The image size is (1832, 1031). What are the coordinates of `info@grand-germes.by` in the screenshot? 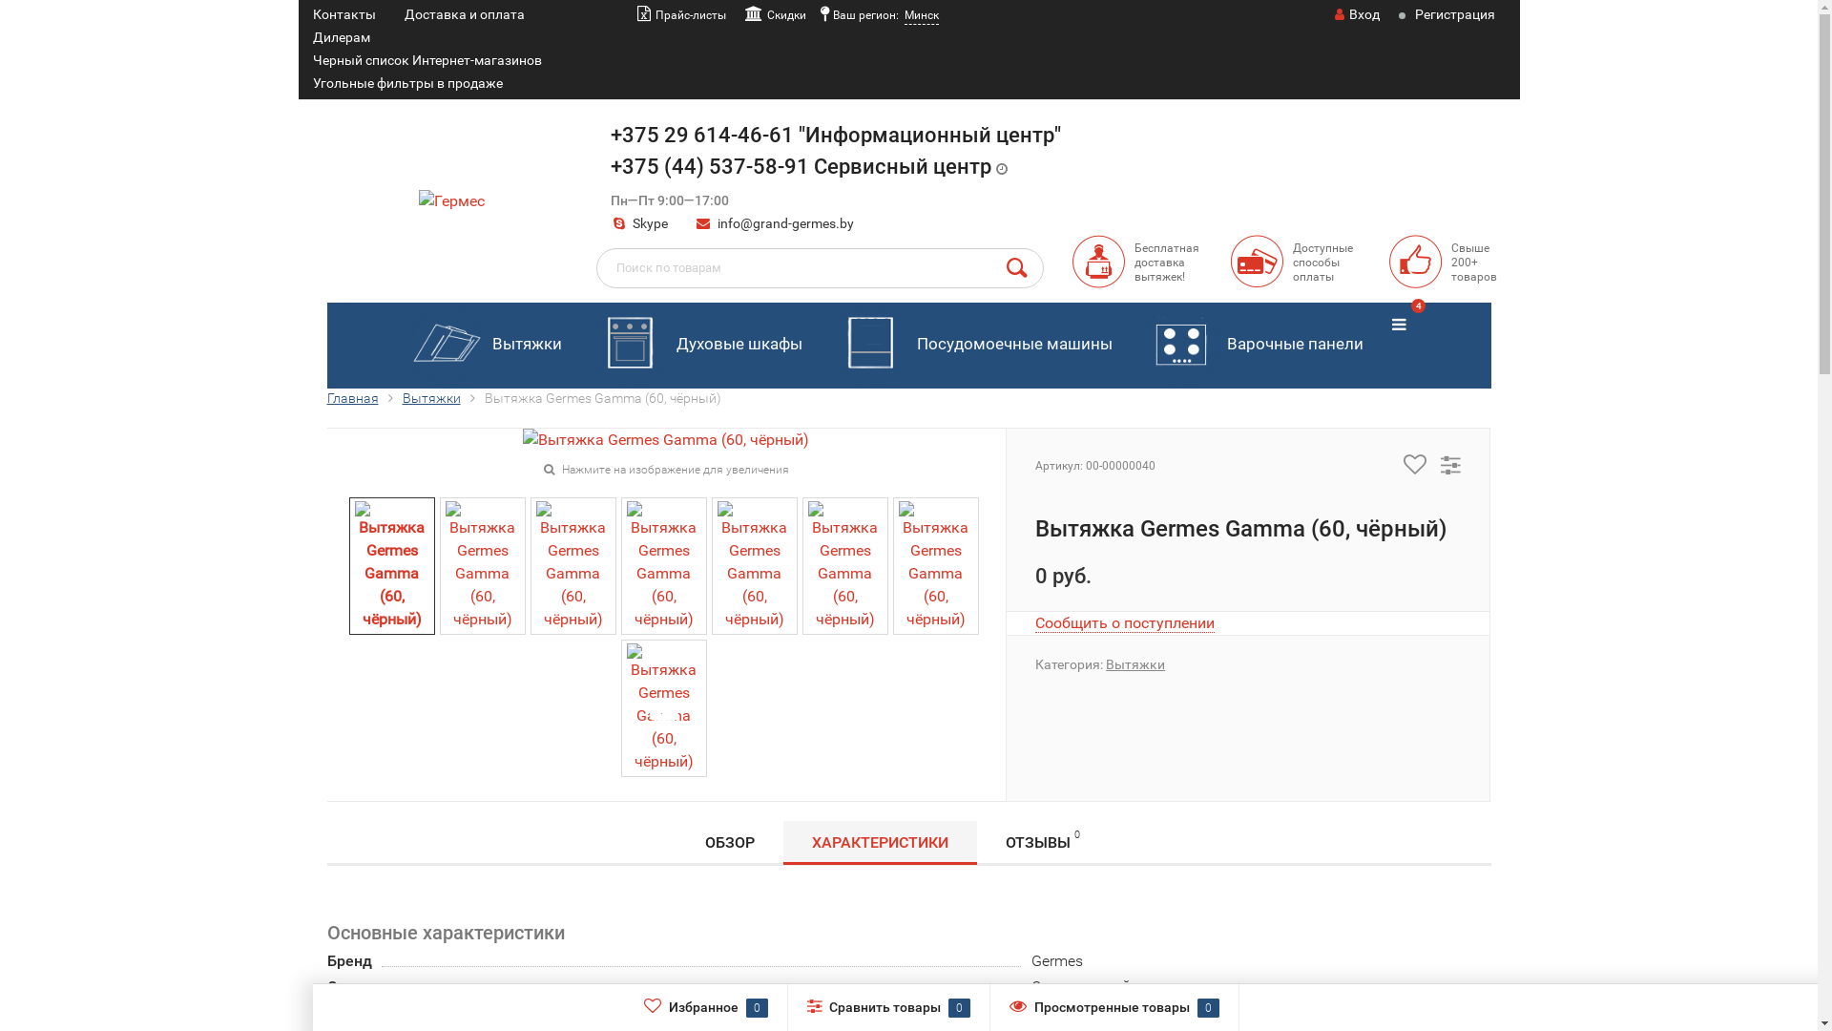 It's located at (786, 223).